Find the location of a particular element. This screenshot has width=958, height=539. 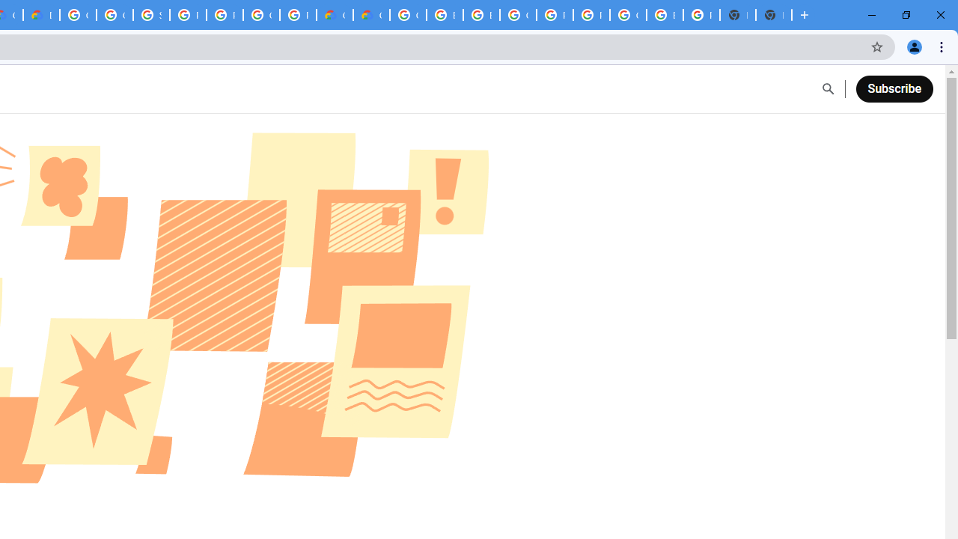

Google Cloud Estimate Summary is located at coordinates (371, 15).